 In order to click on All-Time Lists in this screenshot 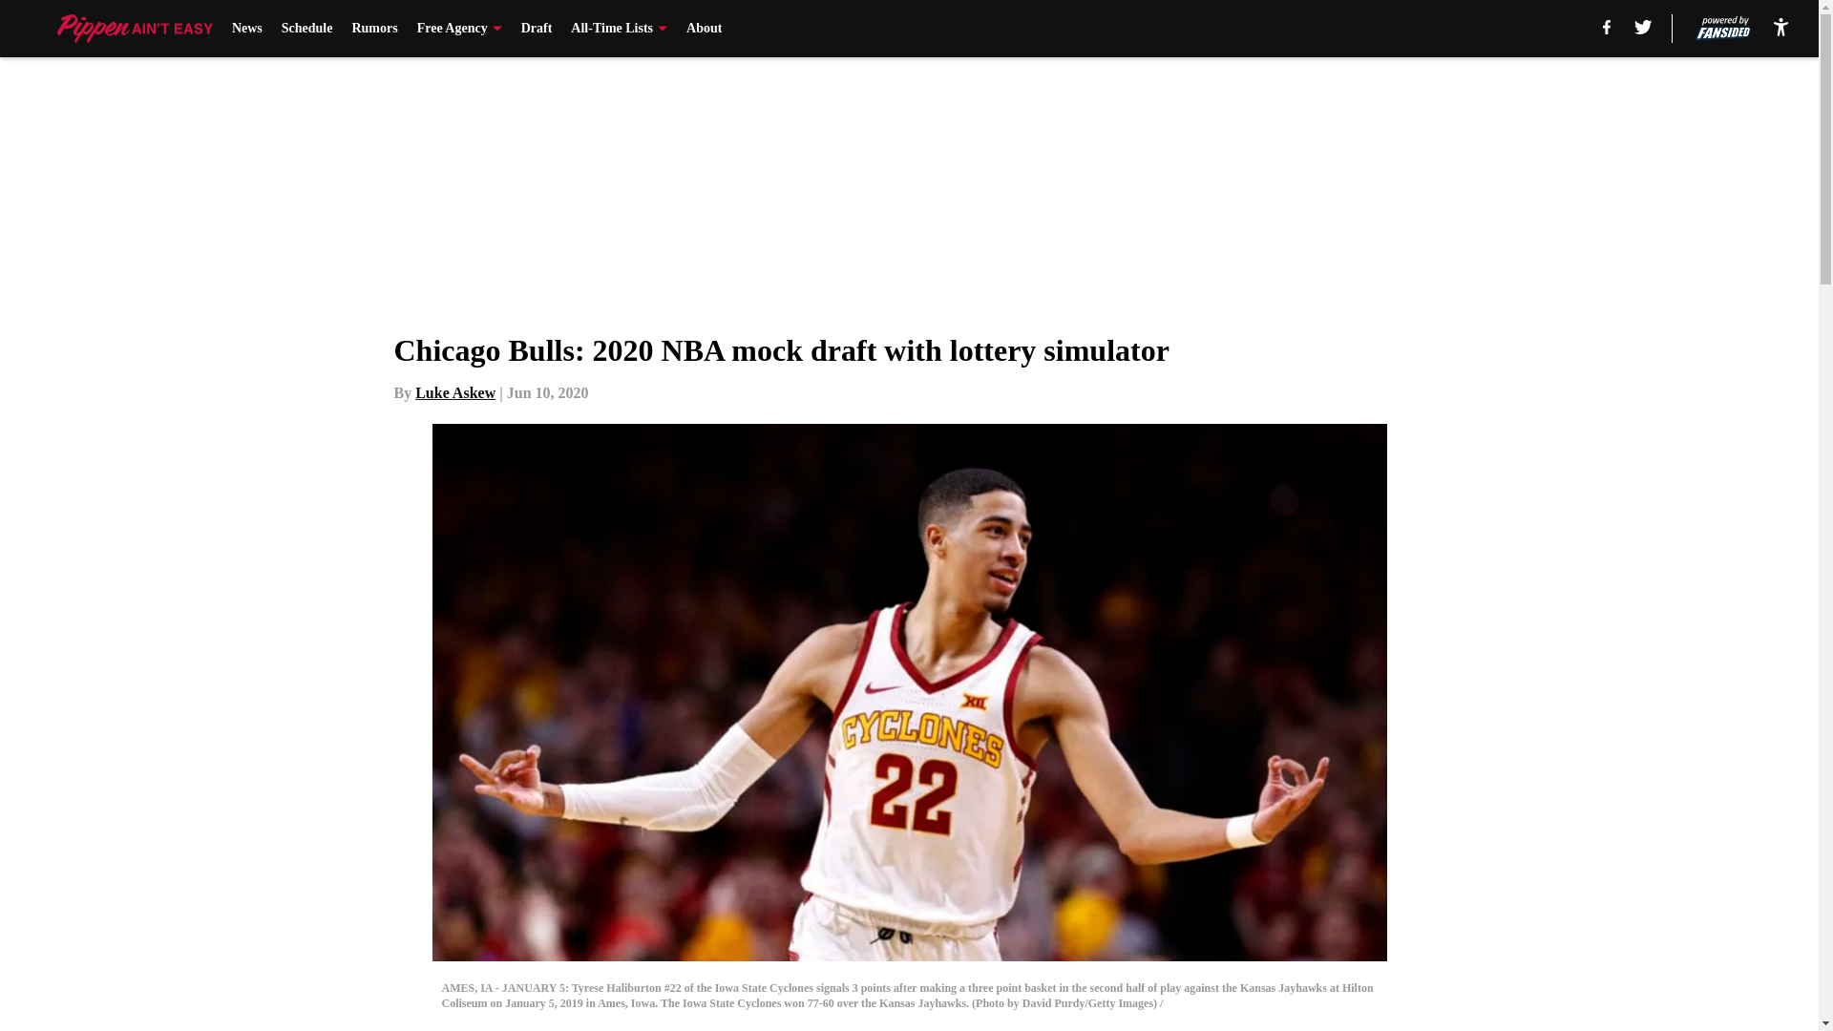, I will do `click(619, 29)`.